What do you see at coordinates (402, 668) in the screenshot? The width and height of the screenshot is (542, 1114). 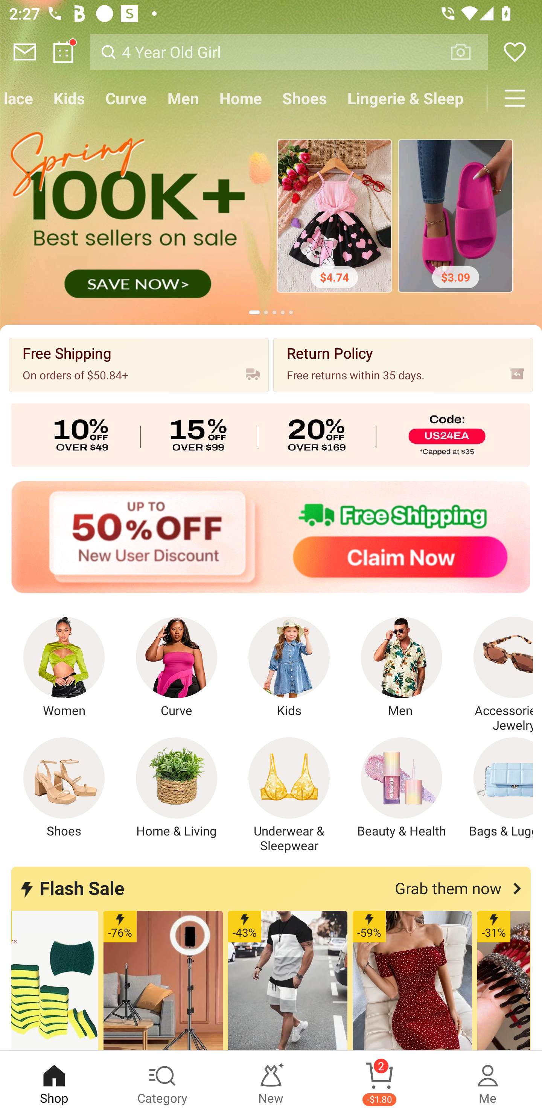 I see `Men ` at bounding box center [402, 668].